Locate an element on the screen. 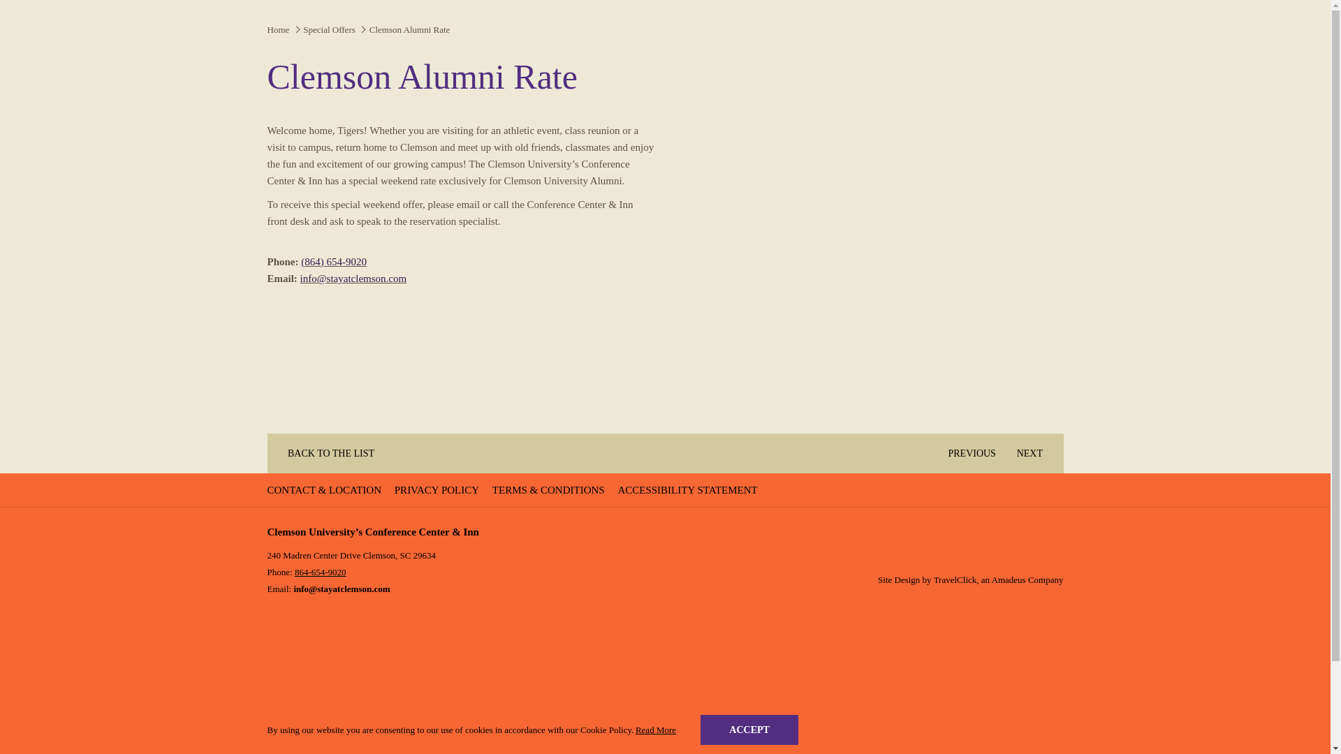  ACCEPT is located at coordinates (749, 730).